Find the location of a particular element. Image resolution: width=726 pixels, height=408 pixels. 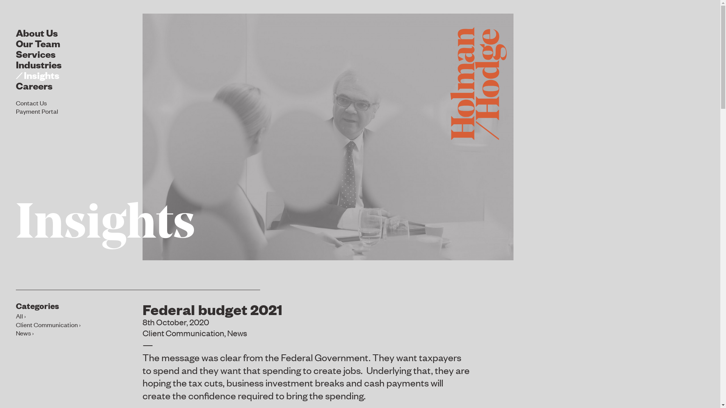

Contact Us is located at coordinates (31, 102).